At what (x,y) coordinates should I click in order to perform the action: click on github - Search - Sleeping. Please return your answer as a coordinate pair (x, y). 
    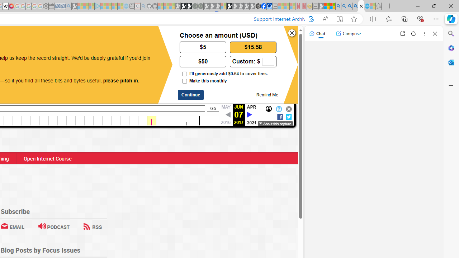
    Looking at the image, I should click on (143, 6).